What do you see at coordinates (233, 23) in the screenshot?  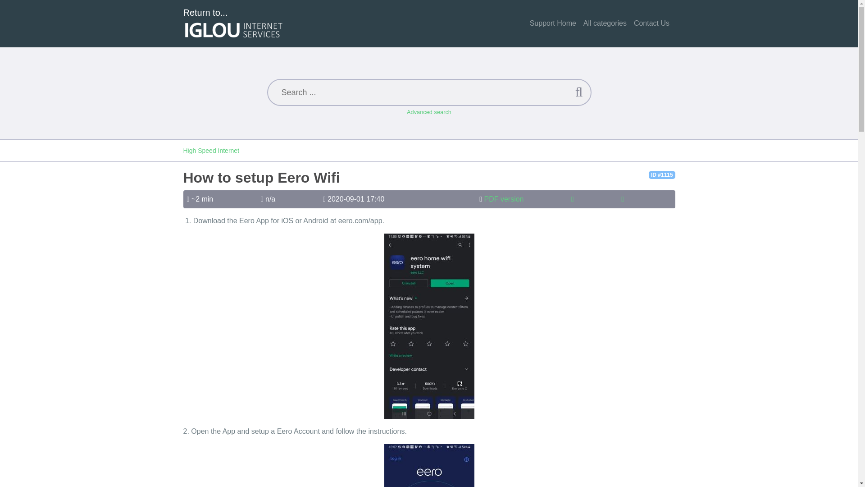 I see `Return to...` at bounding box center [233, 23].